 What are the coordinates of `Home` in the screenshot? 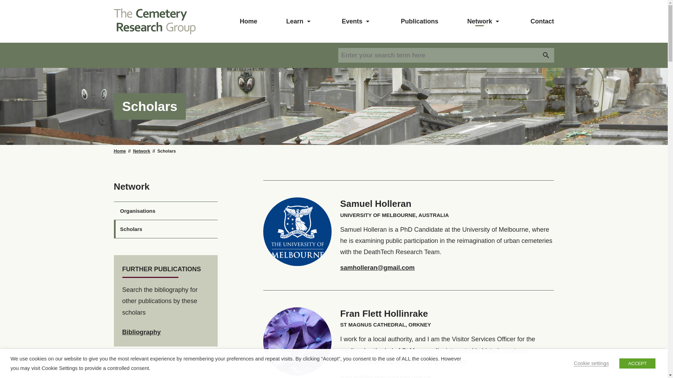 It's located at (120, 151).